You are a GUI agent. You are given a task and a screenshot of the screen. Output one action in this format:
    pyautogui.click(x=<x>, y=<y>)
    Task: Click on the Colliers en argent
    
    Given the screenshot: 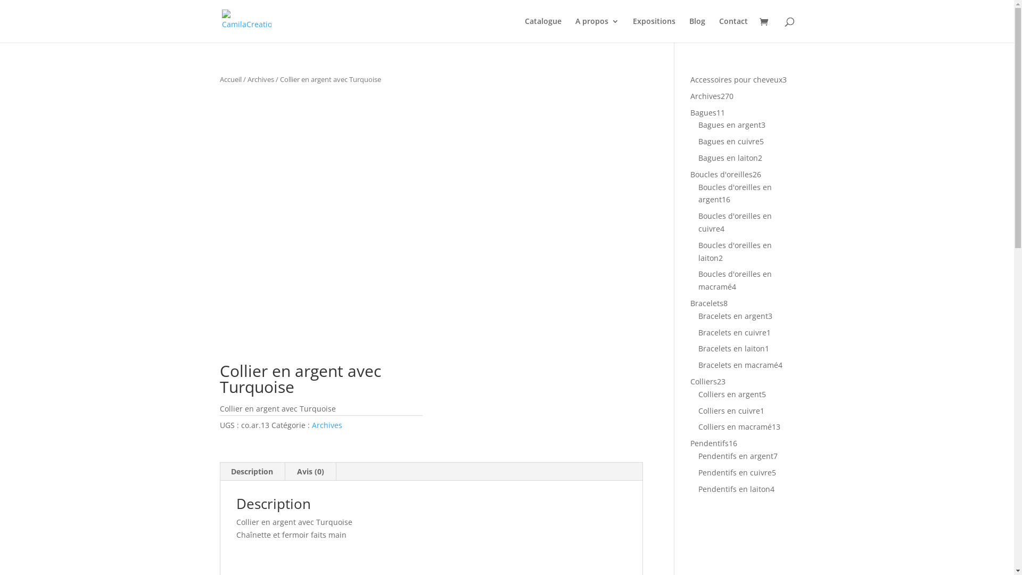 What is the action you would take?
    pyautogui.click(x=730, y=394)
    